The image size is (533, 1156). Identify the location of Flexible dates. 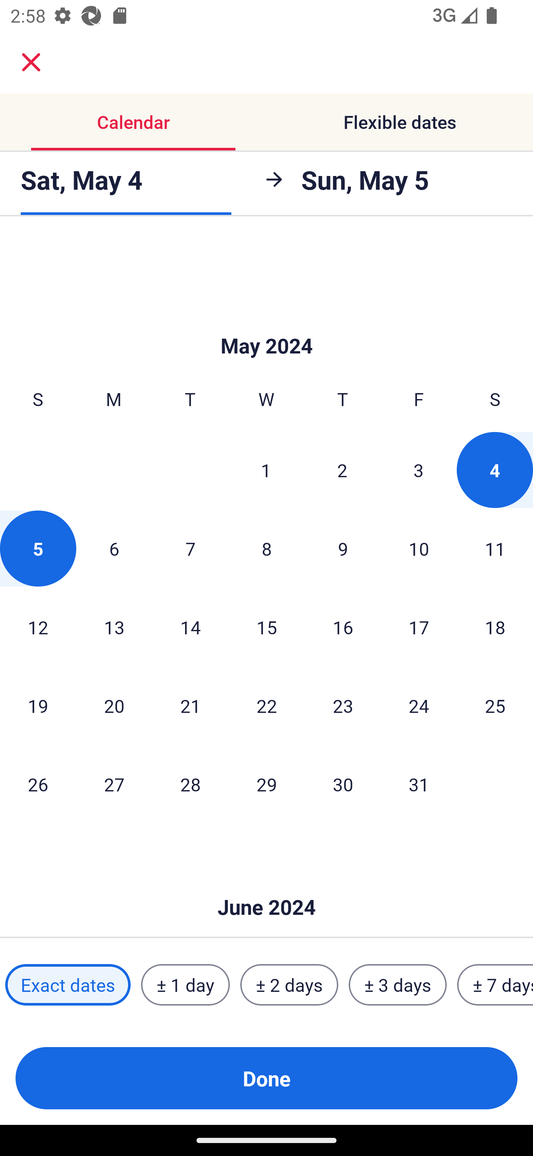
(400, 122).